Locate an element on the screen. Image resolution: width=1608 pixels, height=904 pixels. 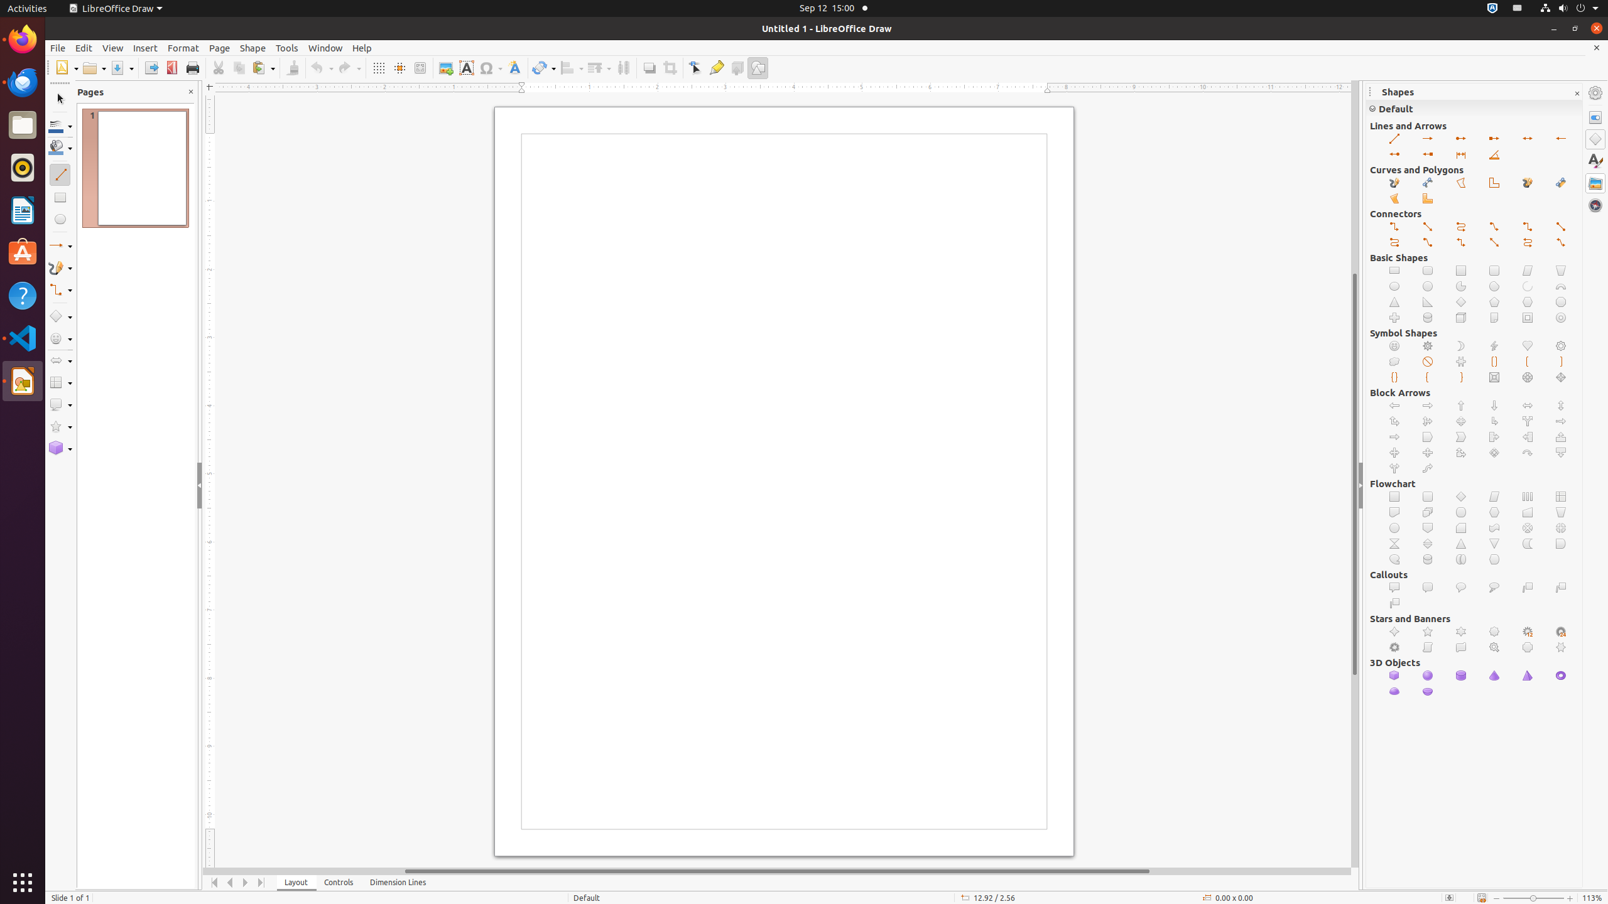
File is located at coordinates (58, 48).